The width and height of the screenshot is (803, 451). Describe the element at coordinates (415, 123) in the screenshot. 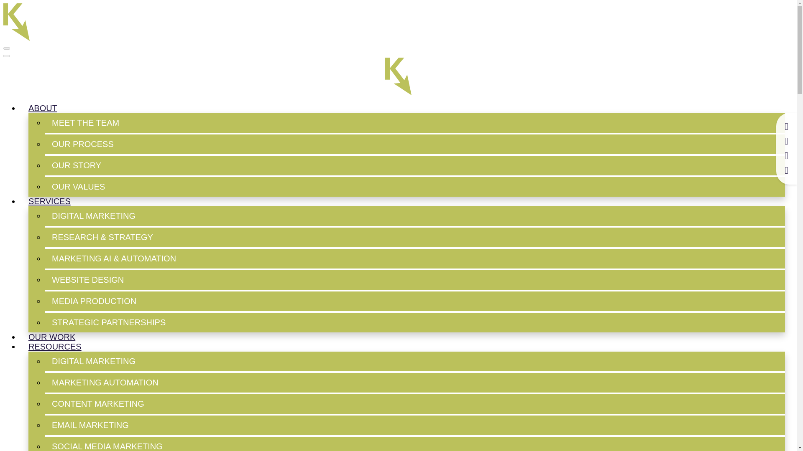

I see `MEET THE TEAM` at that location.